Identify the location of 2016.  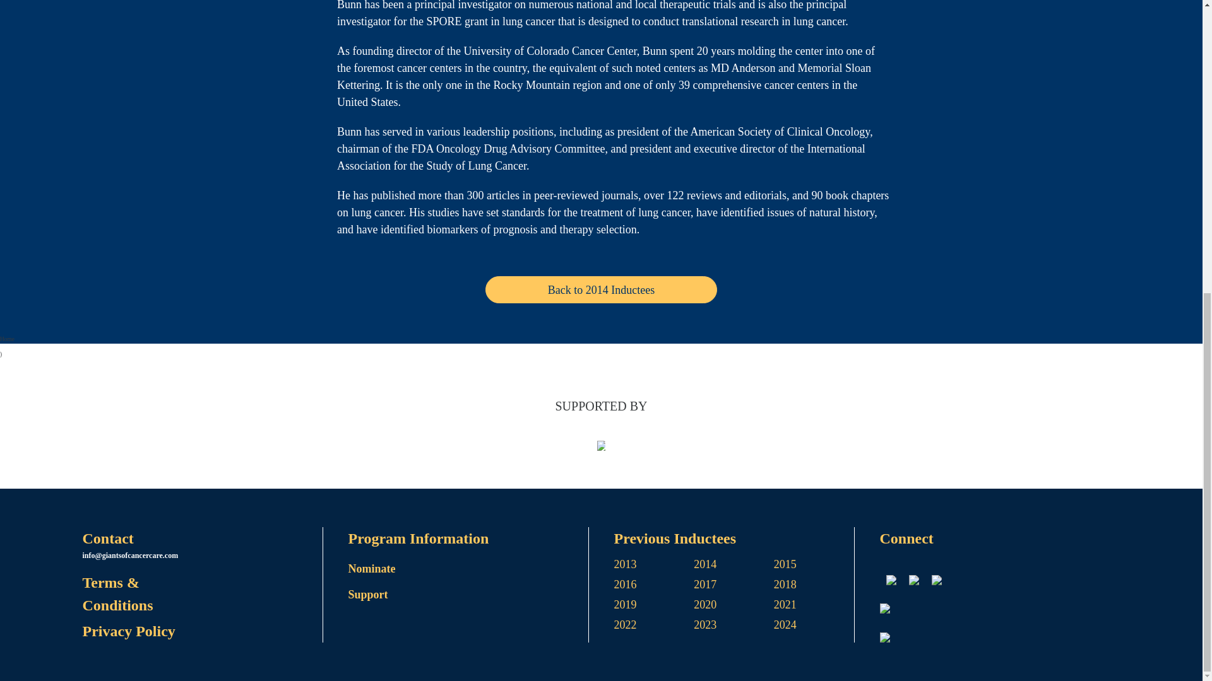
(653, 586).